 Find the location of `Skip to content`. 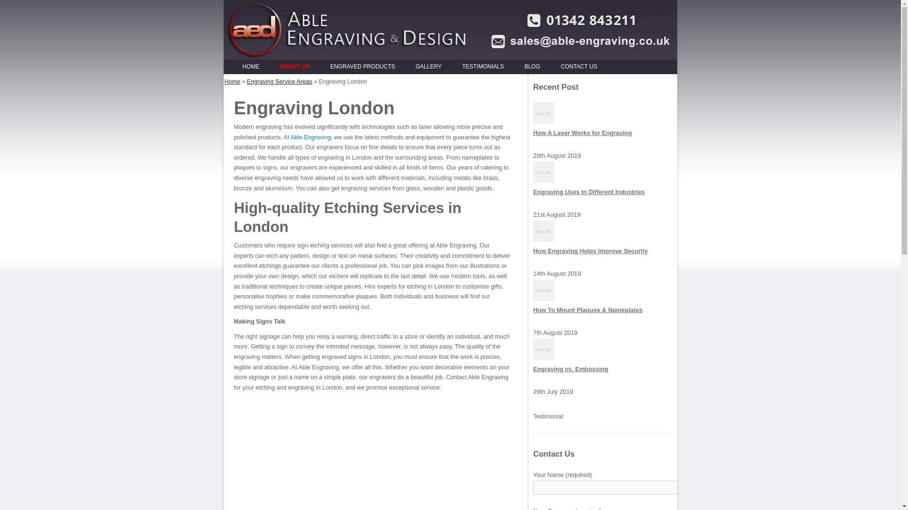

Skip to content is located at coordinates (470, 62).